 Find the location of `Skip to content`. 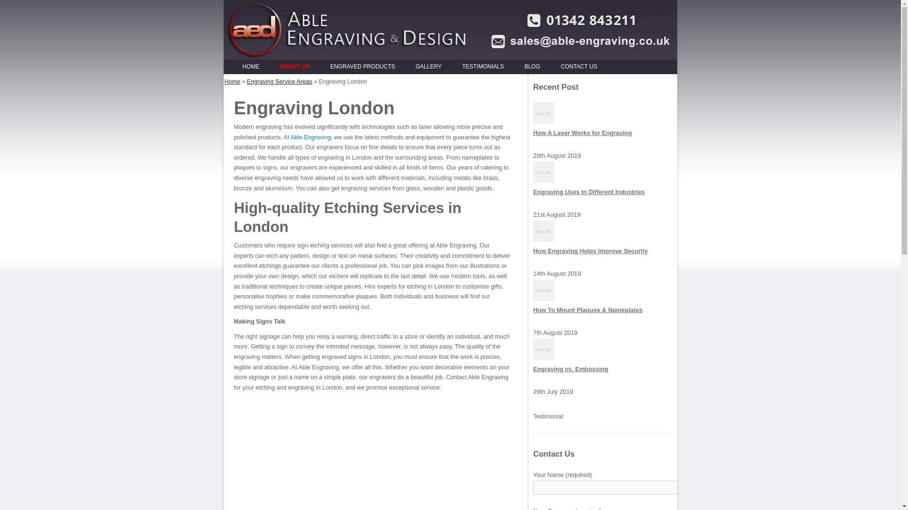

Skip to content is located at coordinates (470, 62).